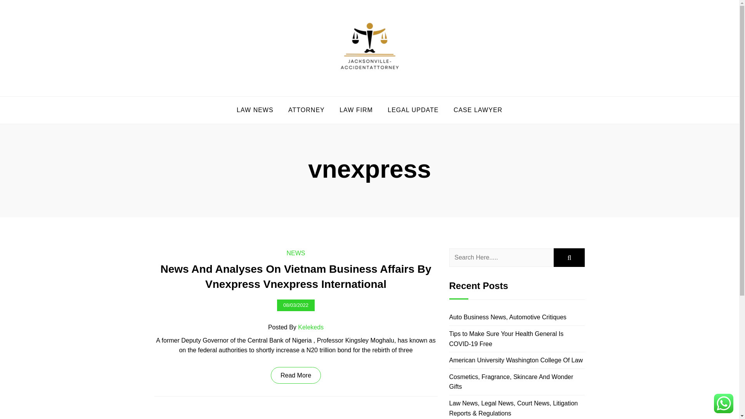 The image size is (745, 419). What do you see at coordinates (508, 317) in the screenshot?
I see `Auto Business News, Automotive Critiques` at bounding box center [508, 317].